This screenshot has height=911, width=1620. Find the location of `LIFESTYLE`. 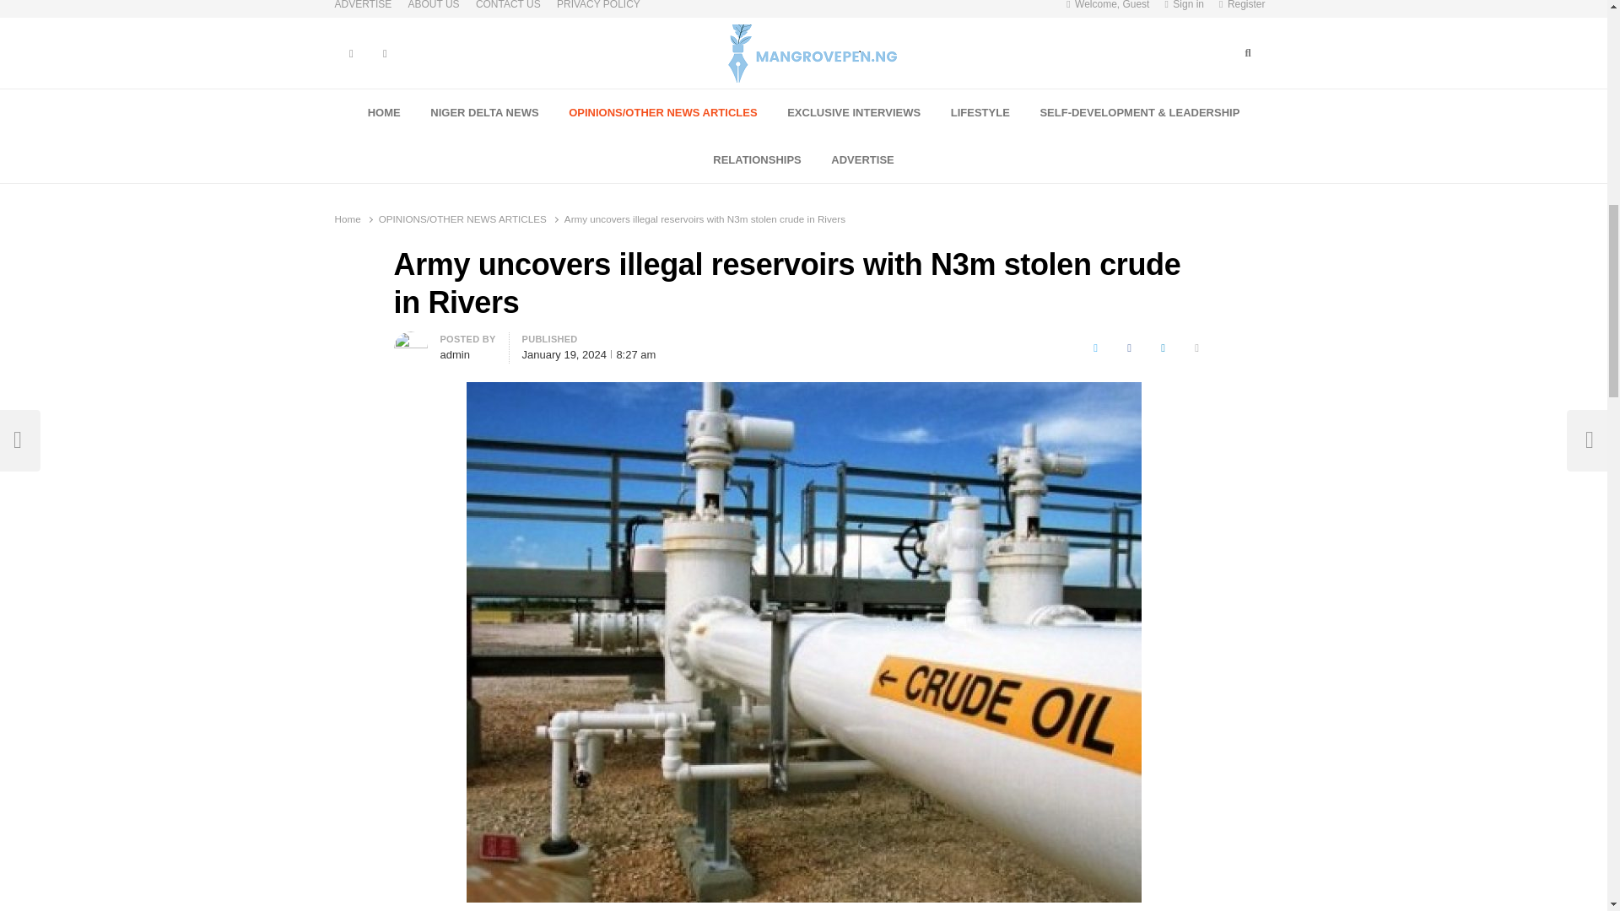

LIFESTYLE is located at coordinates (980, 113).